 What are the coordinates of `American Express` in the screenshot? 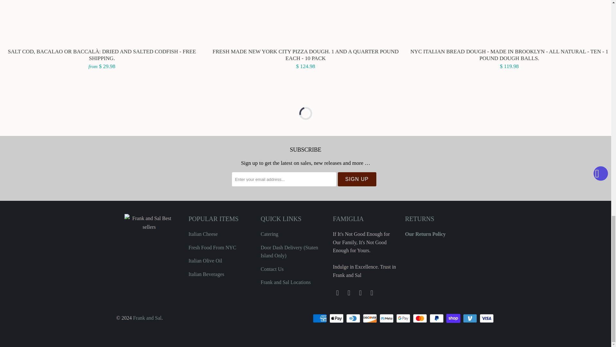 It's located at (320, 318).